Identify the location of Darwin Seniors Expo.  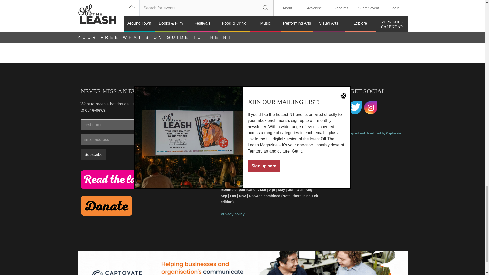
(190, 7).